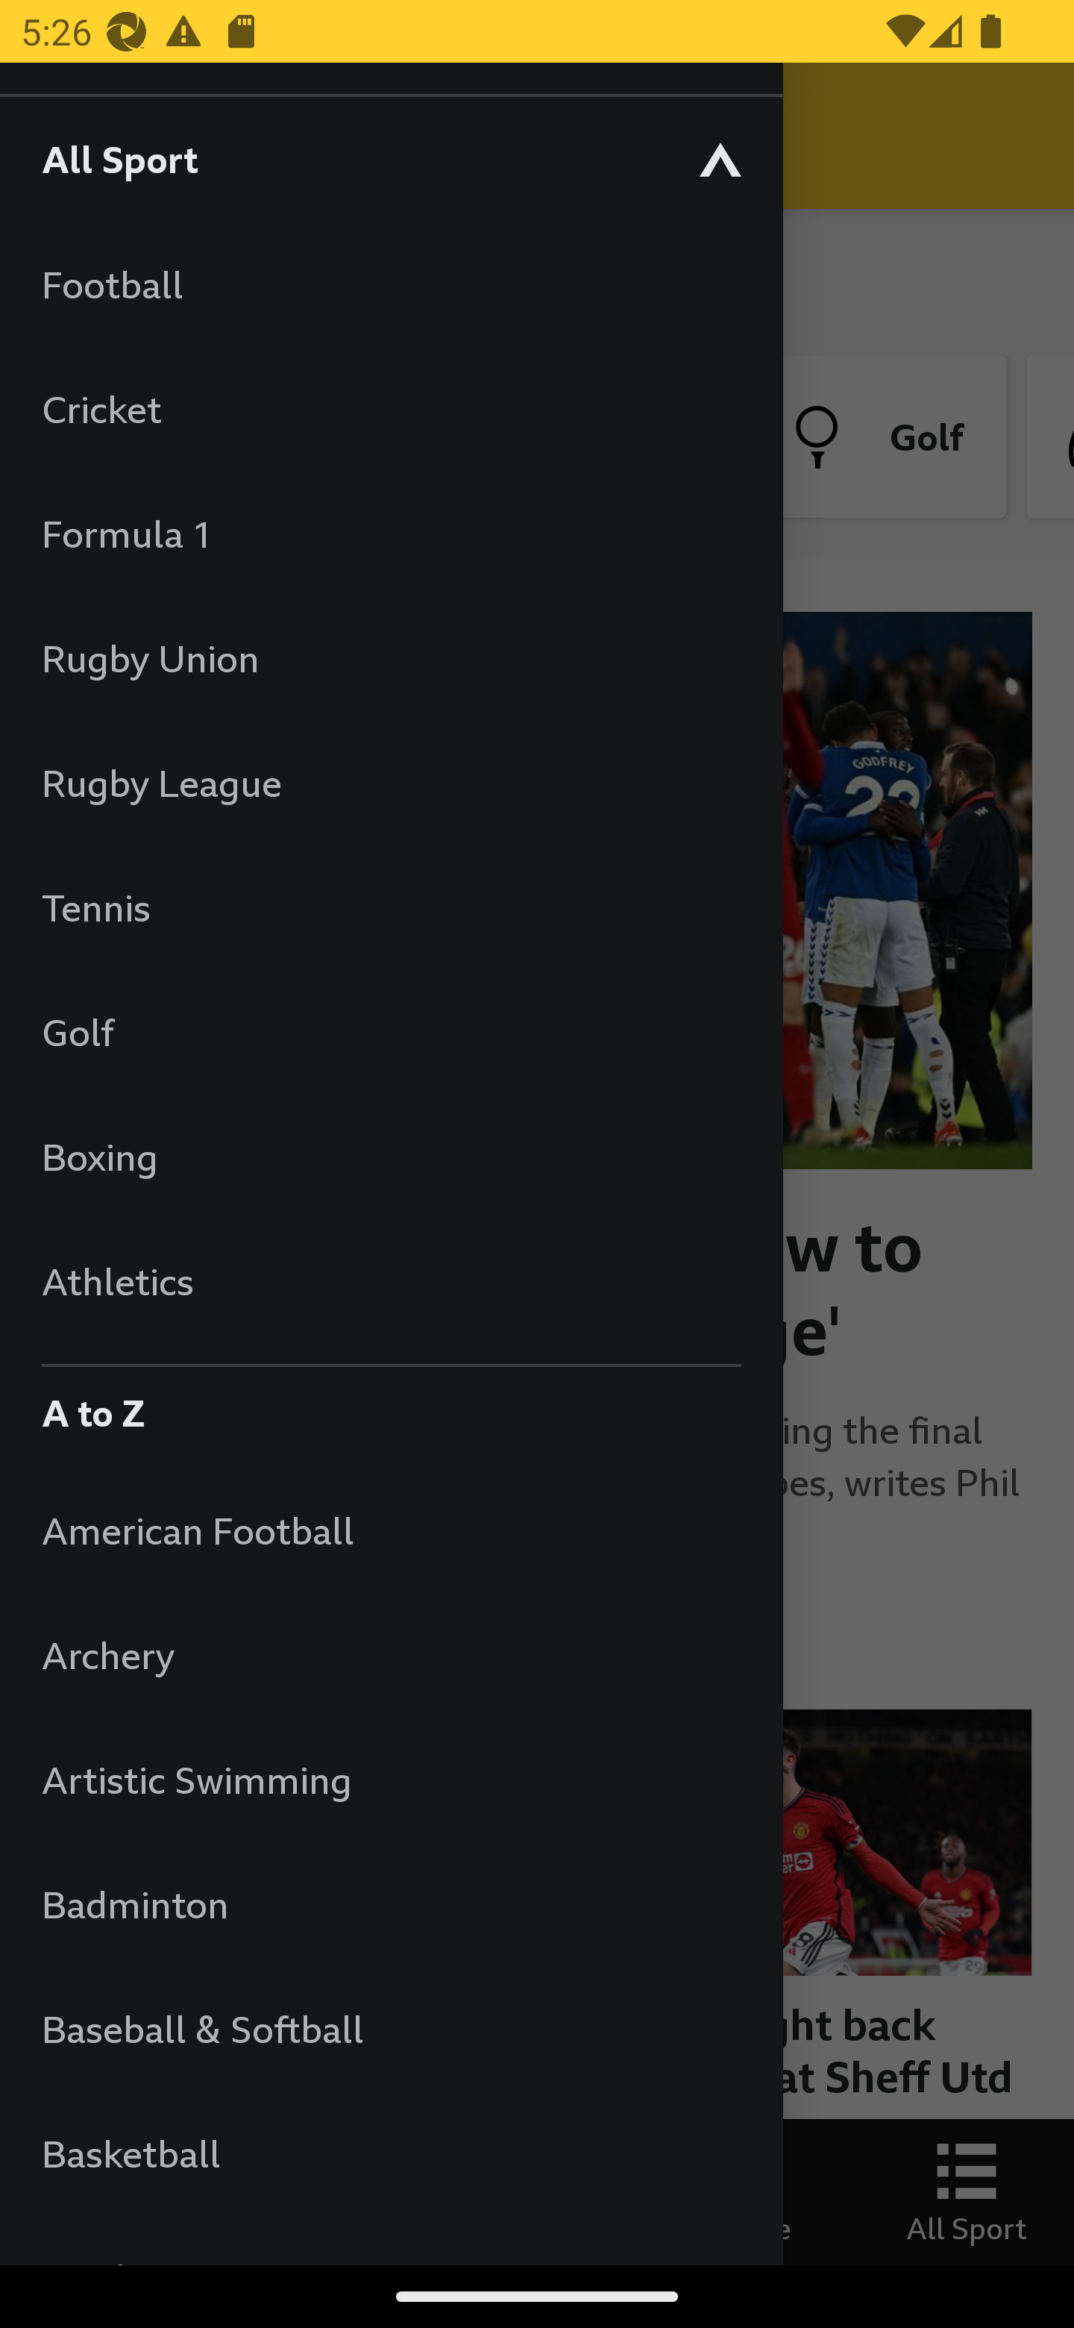  Describe the element at coordinates (391, 1031) in the screenshot. I see `Golf` at that location.